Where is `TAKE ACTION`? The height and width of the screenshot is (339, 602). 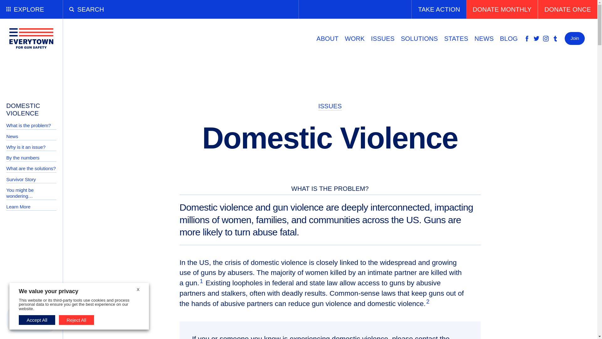 TAKE ACTION is located at coordinates (438, 9).